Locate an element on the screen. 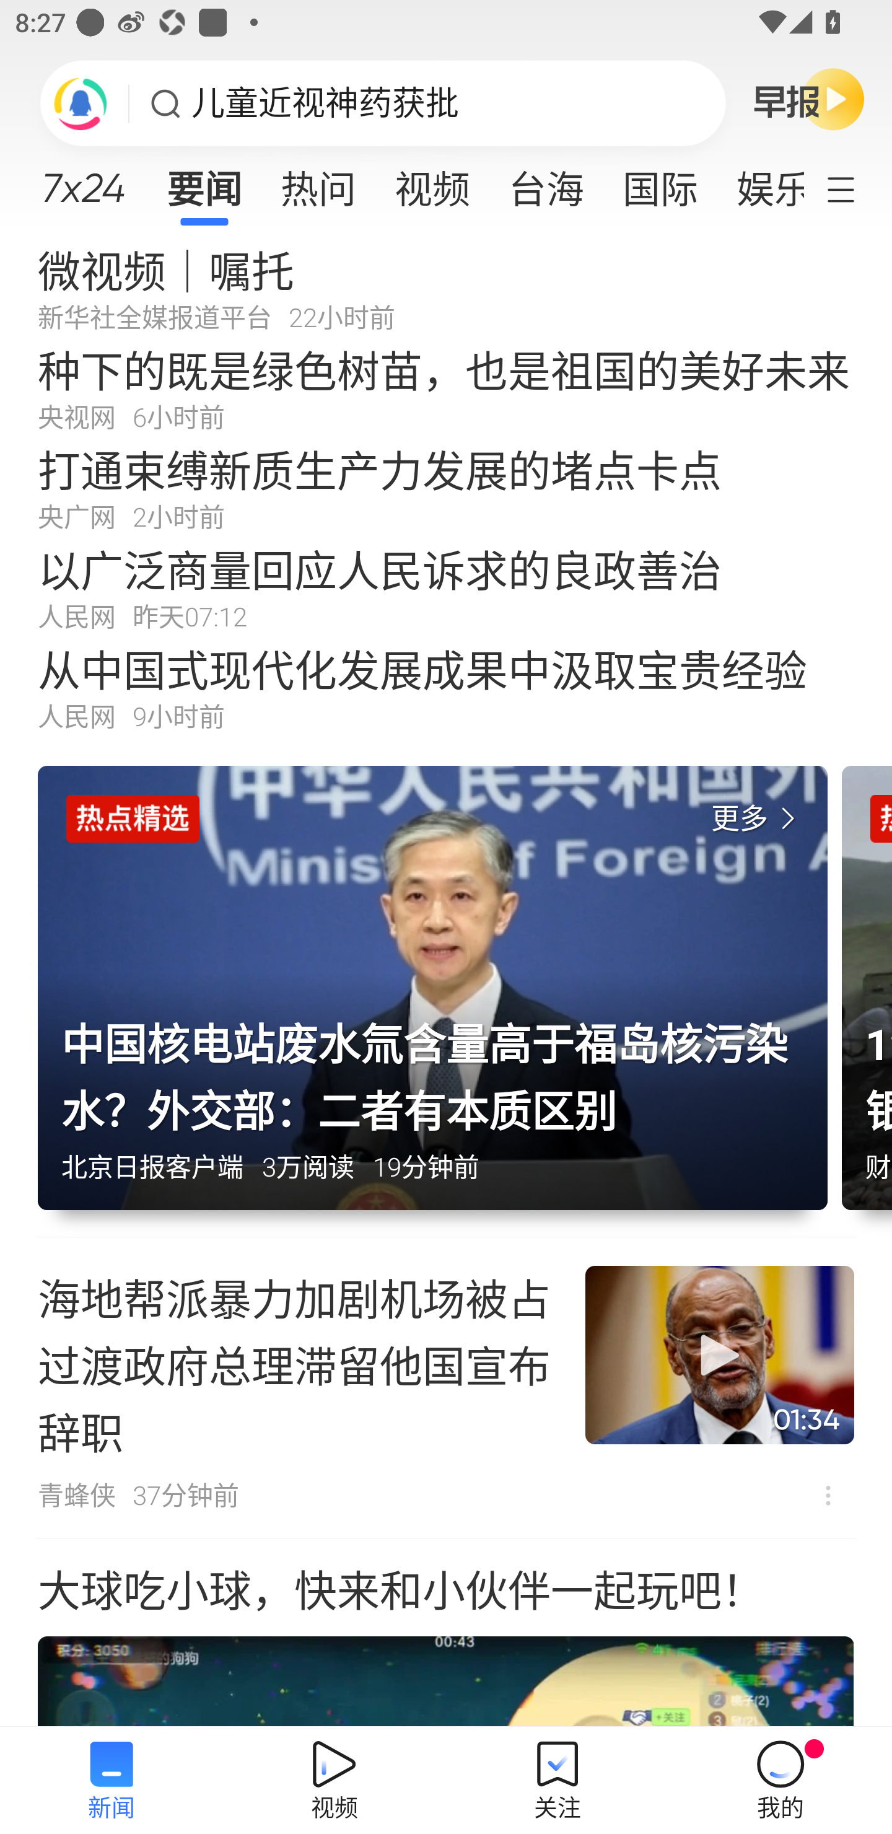 Image resolution: width=892 pixels, height=1834 pixels. 更多  is located at coordinates (758, 819).